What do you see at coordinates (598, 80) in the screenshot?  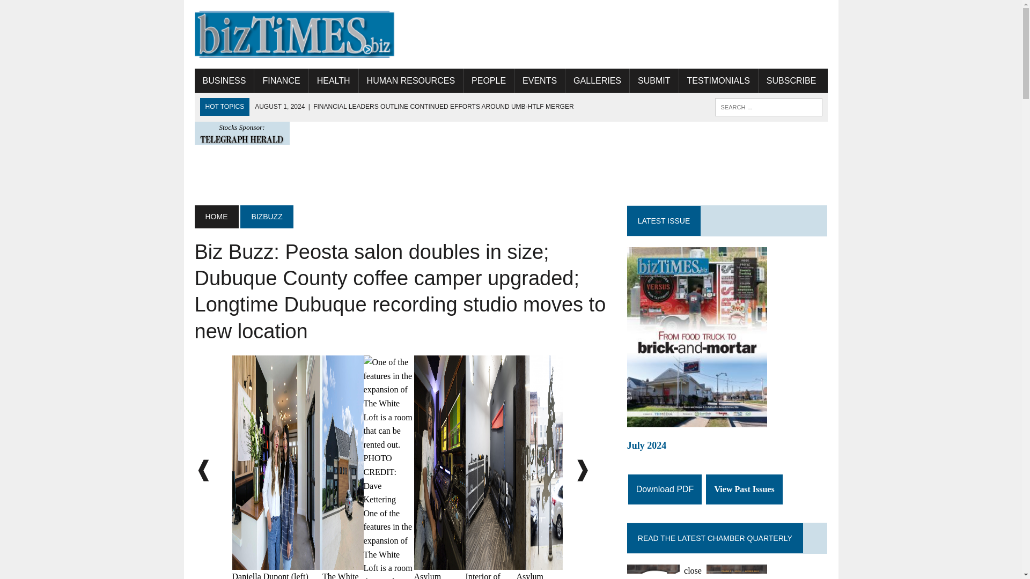 I see `GALLERIES` at bounding box center [598, 80].